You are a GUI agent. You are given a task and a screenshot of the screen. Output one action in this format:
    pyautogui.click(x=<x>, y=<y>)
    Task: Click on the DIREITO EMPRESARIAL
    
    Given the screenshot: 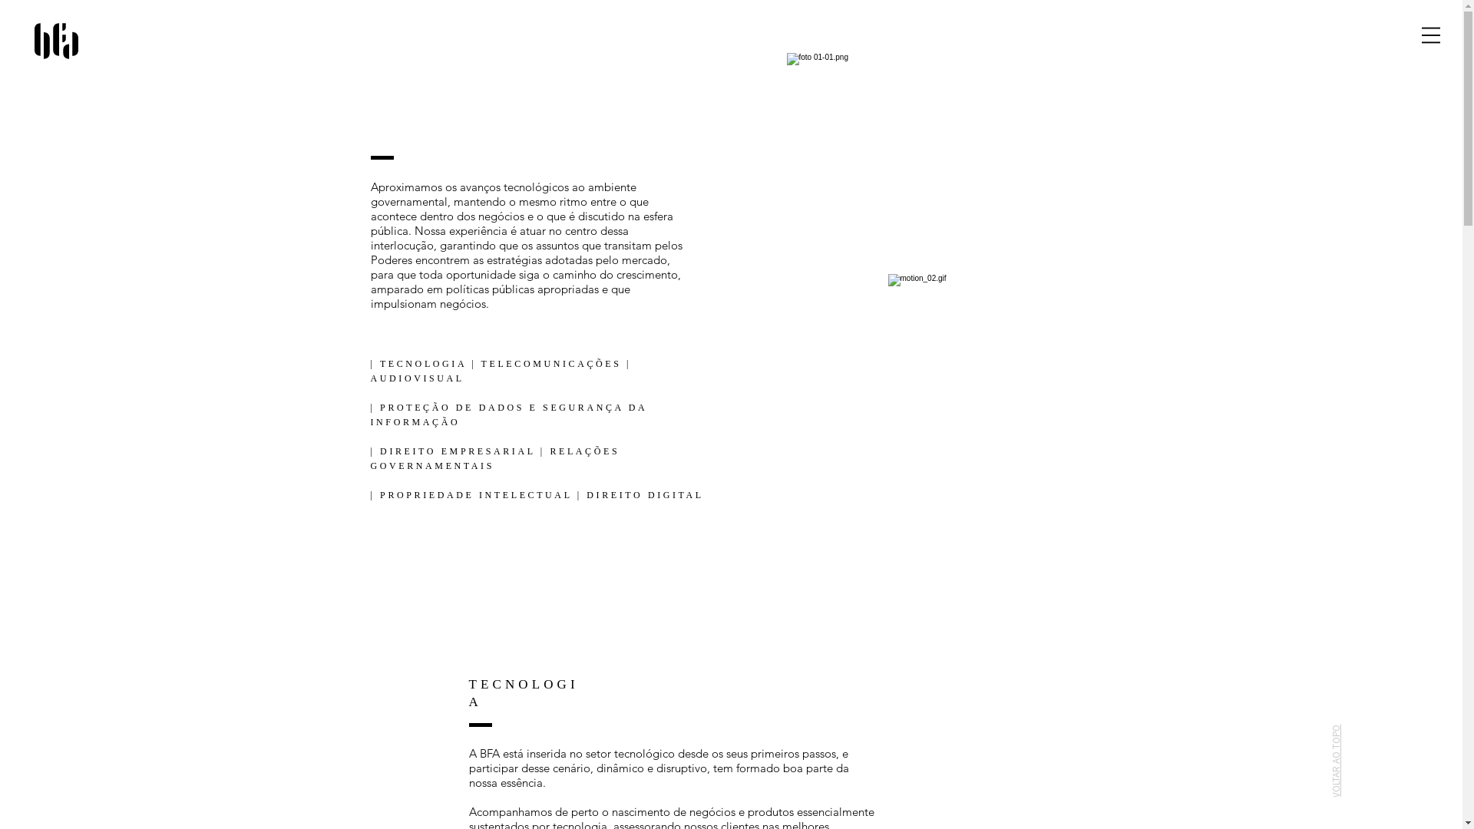 What is the action you would take?
    pyautogui.click(x=458, y=451)
    